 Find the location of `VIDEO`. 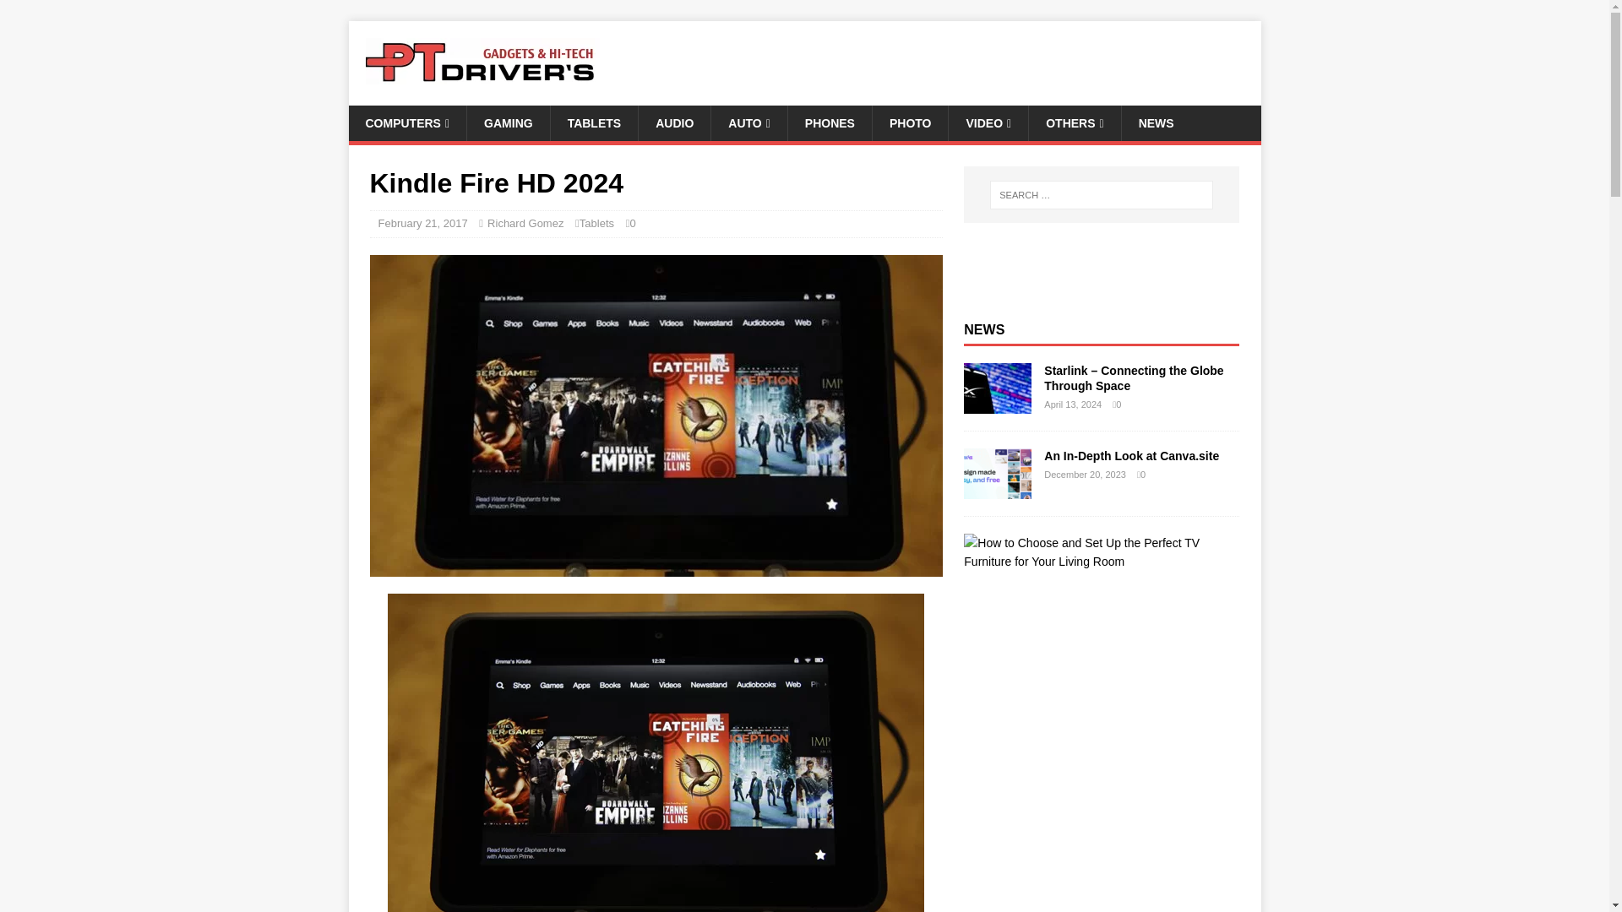

VIDEO is located at coordinates (988, 123).